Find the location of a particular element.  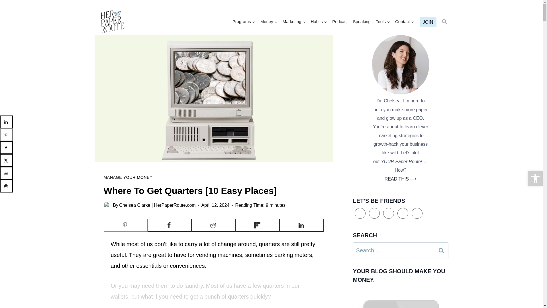

Share on Flipboard is located at coordinates (258, 225).